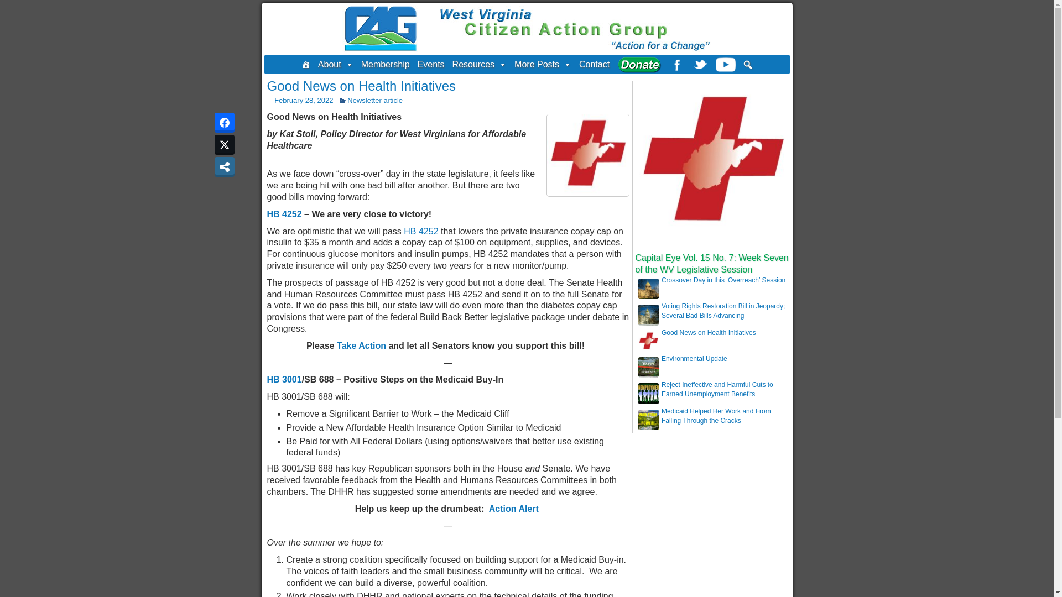  I want to click on Share on Facebook, so click(225, 123).